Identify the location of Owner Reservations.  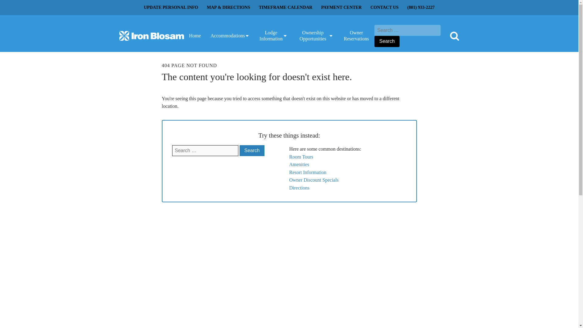
(356, 36).